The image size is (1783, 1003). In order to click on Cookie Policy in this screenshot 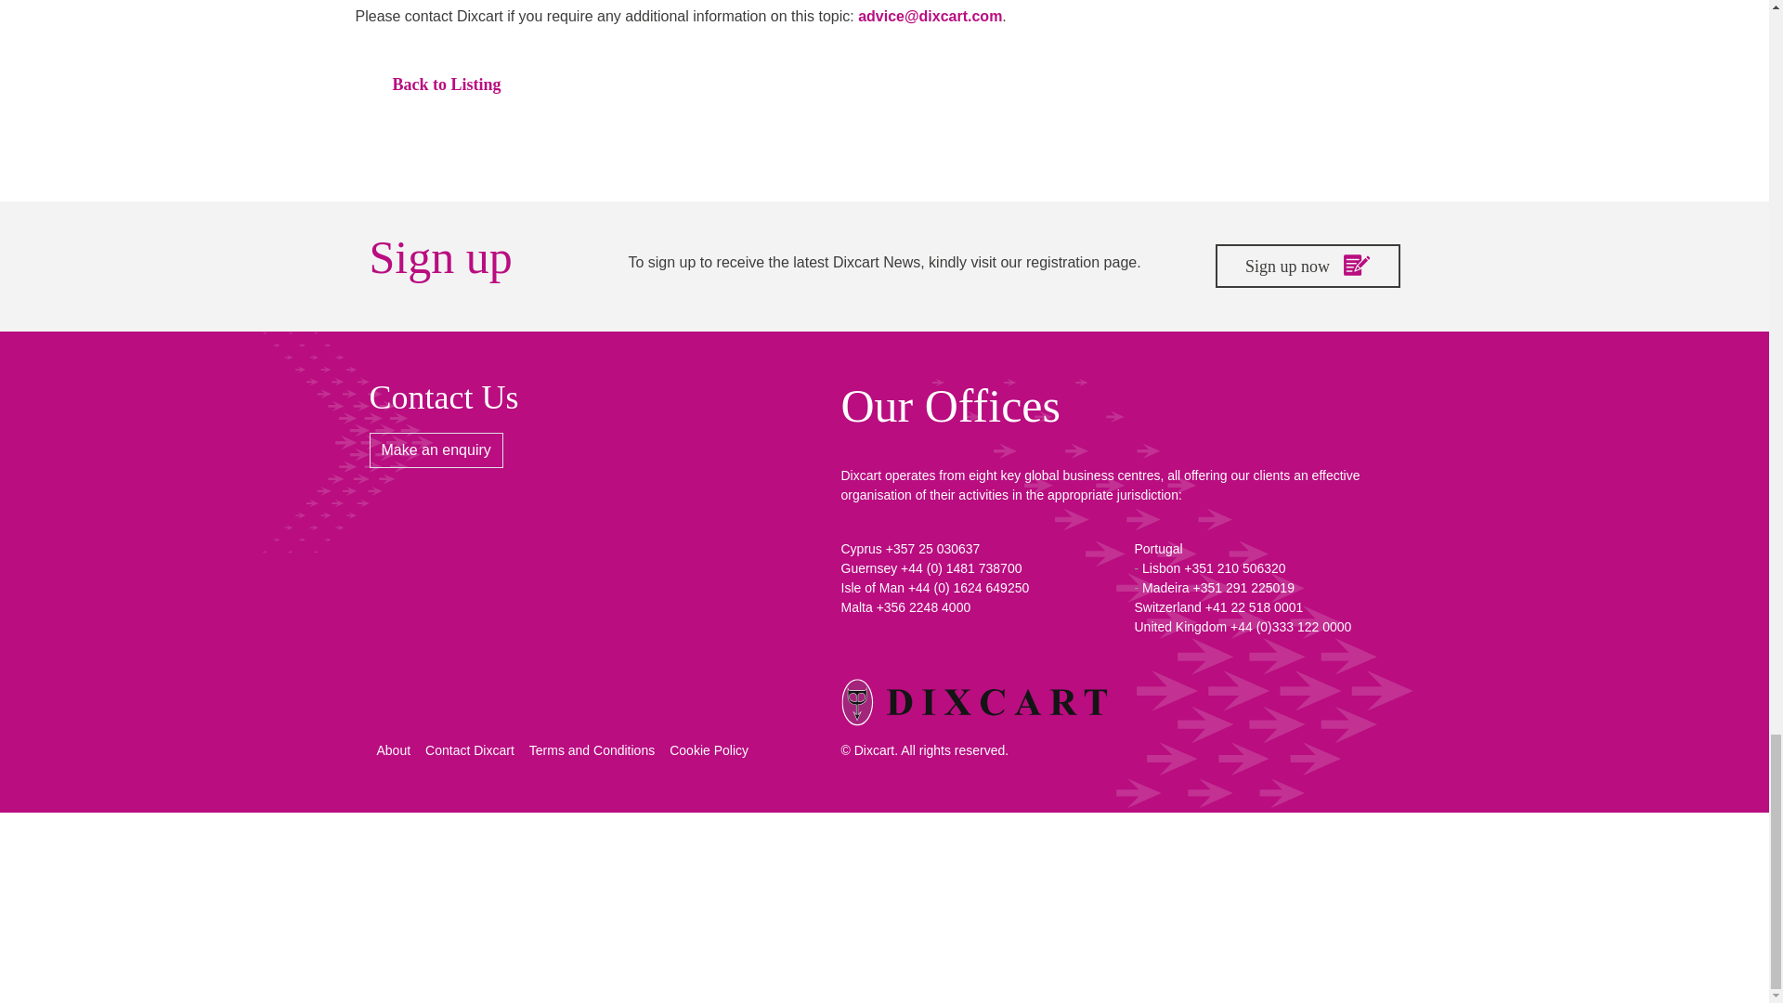, I will do `click(709, 750)`.